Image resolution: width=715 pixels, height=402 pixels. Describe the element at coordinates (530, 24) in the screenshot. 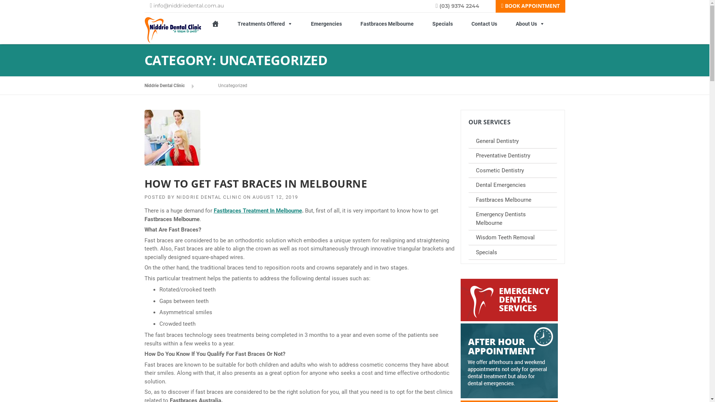

I see `About Us` at that location.